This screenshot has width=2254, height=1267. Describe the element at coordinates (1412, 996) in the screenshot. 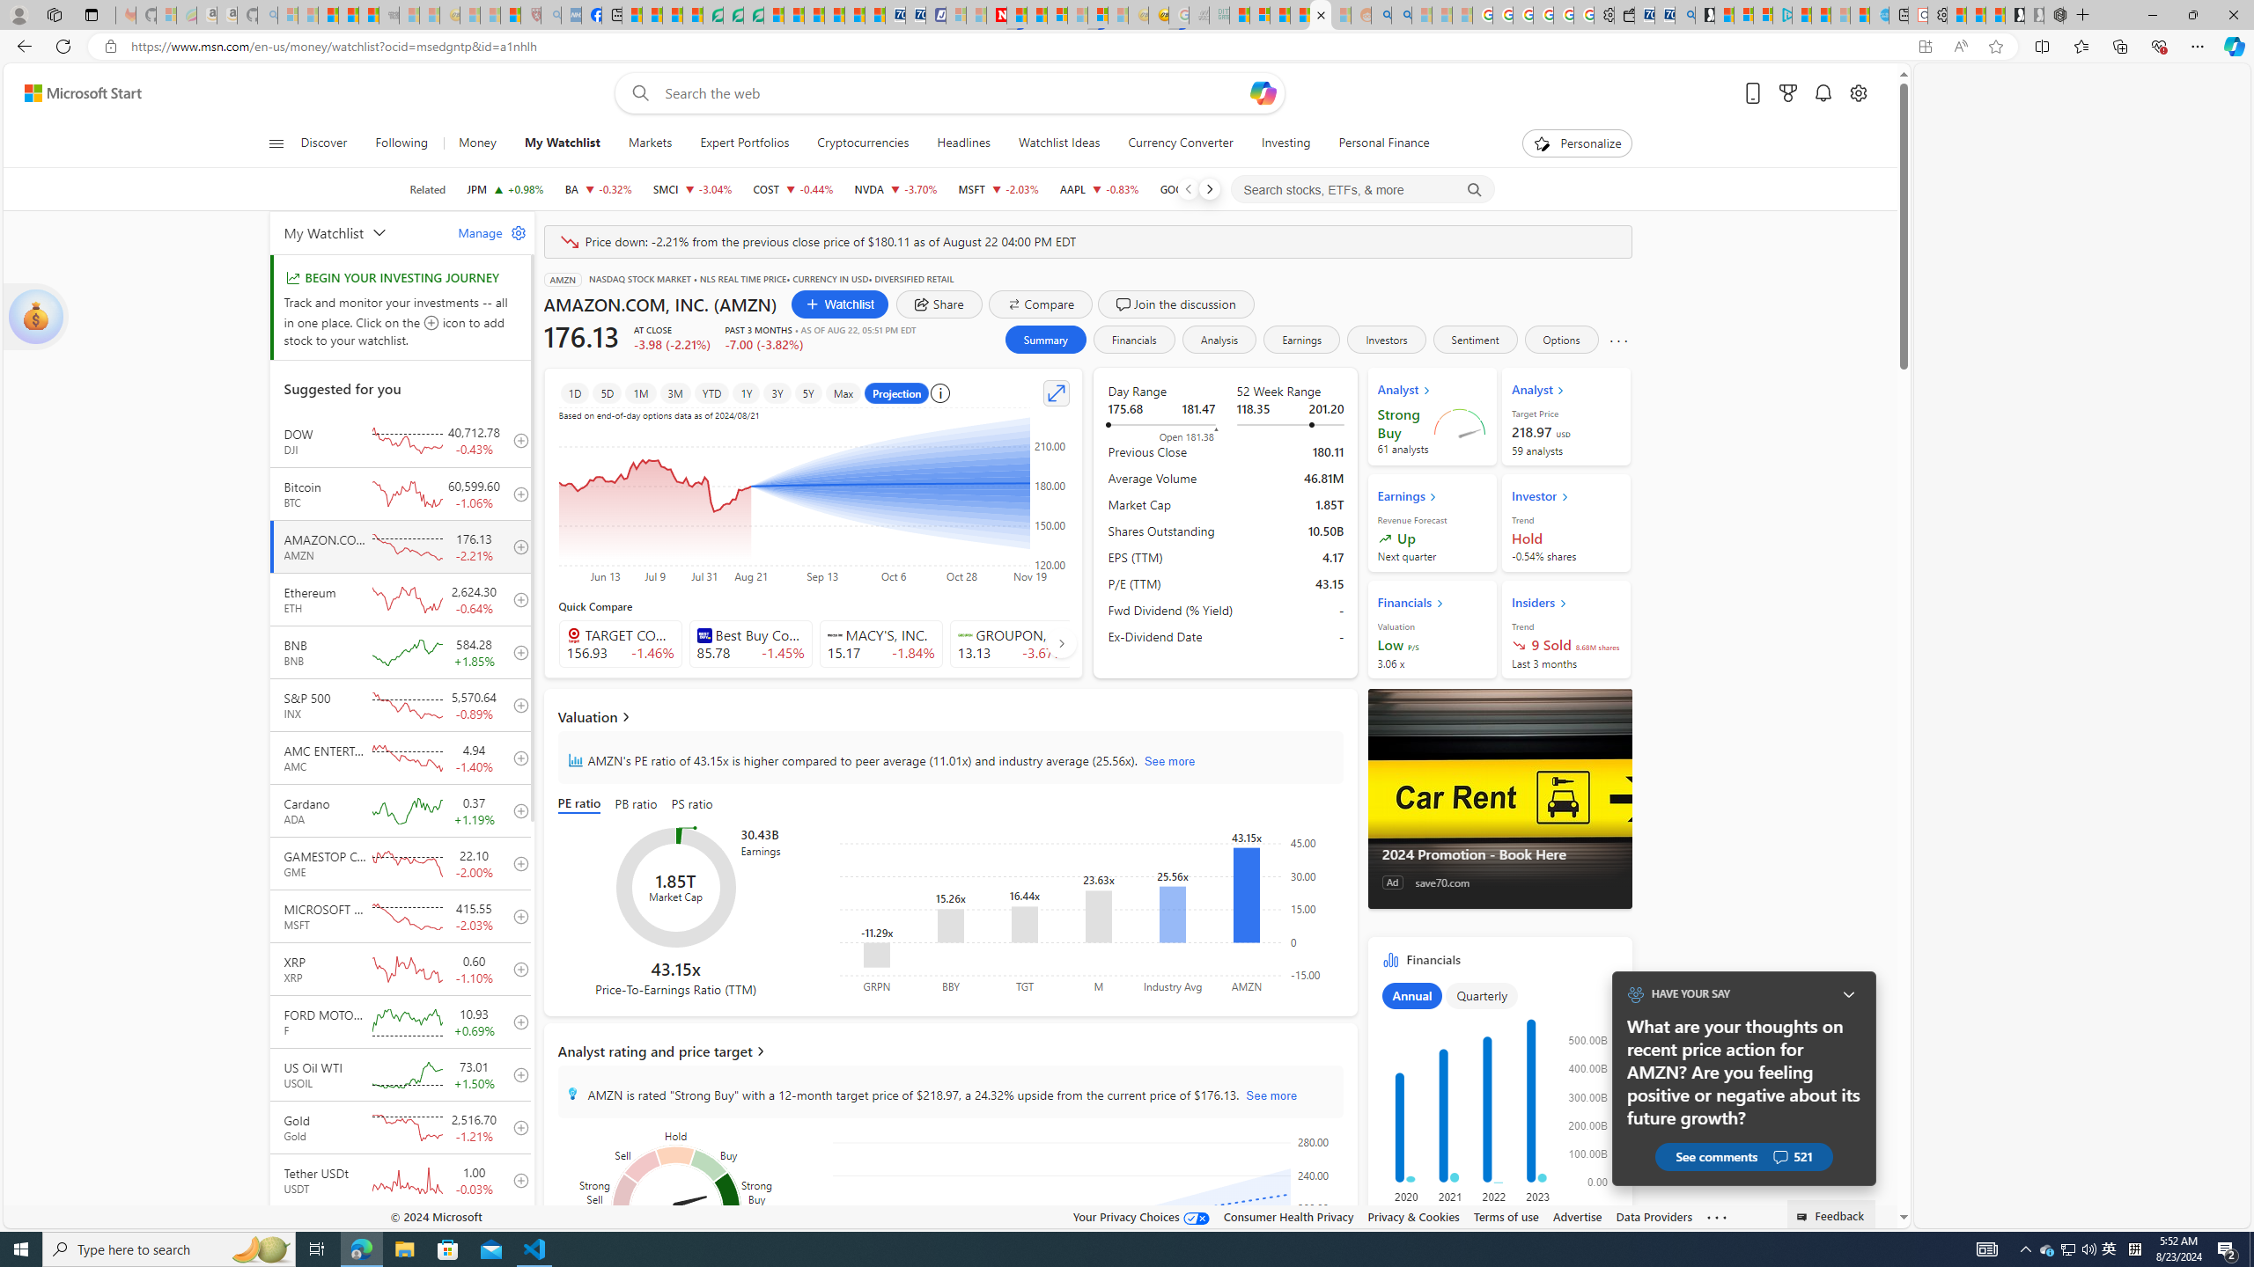

I see `Annual` at that location.